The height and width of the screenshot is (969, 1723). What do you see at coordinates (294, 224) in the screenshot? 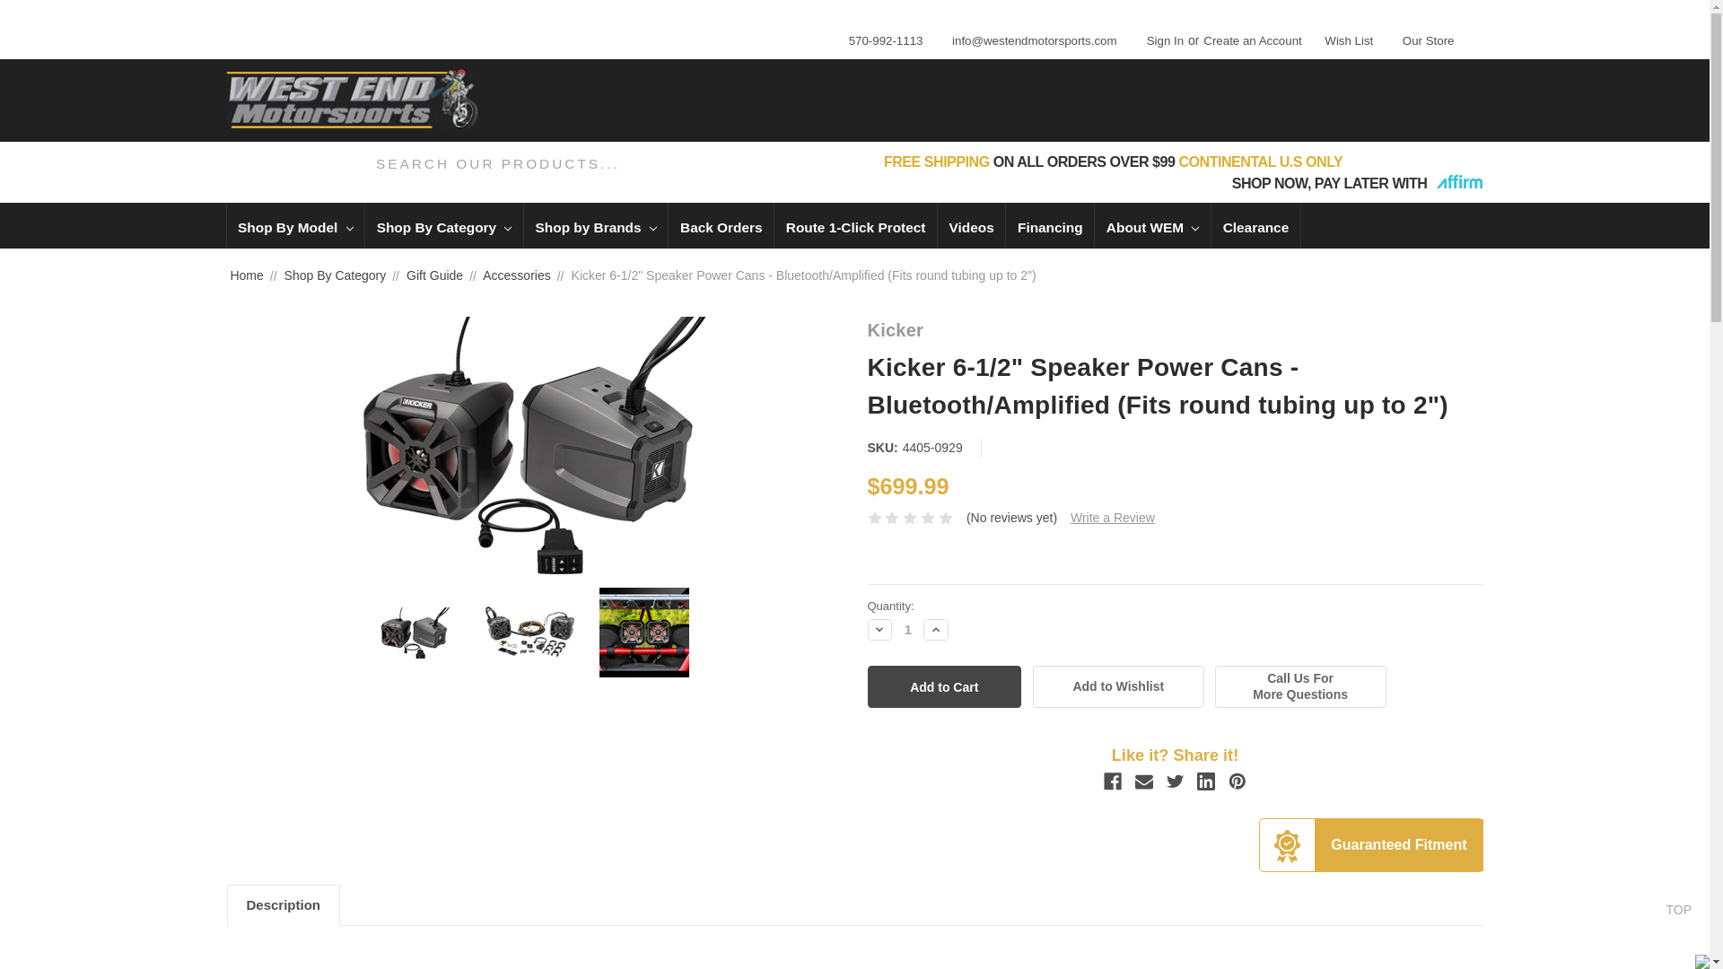
I see `Shop By Model` at bounding box center [294, 224].